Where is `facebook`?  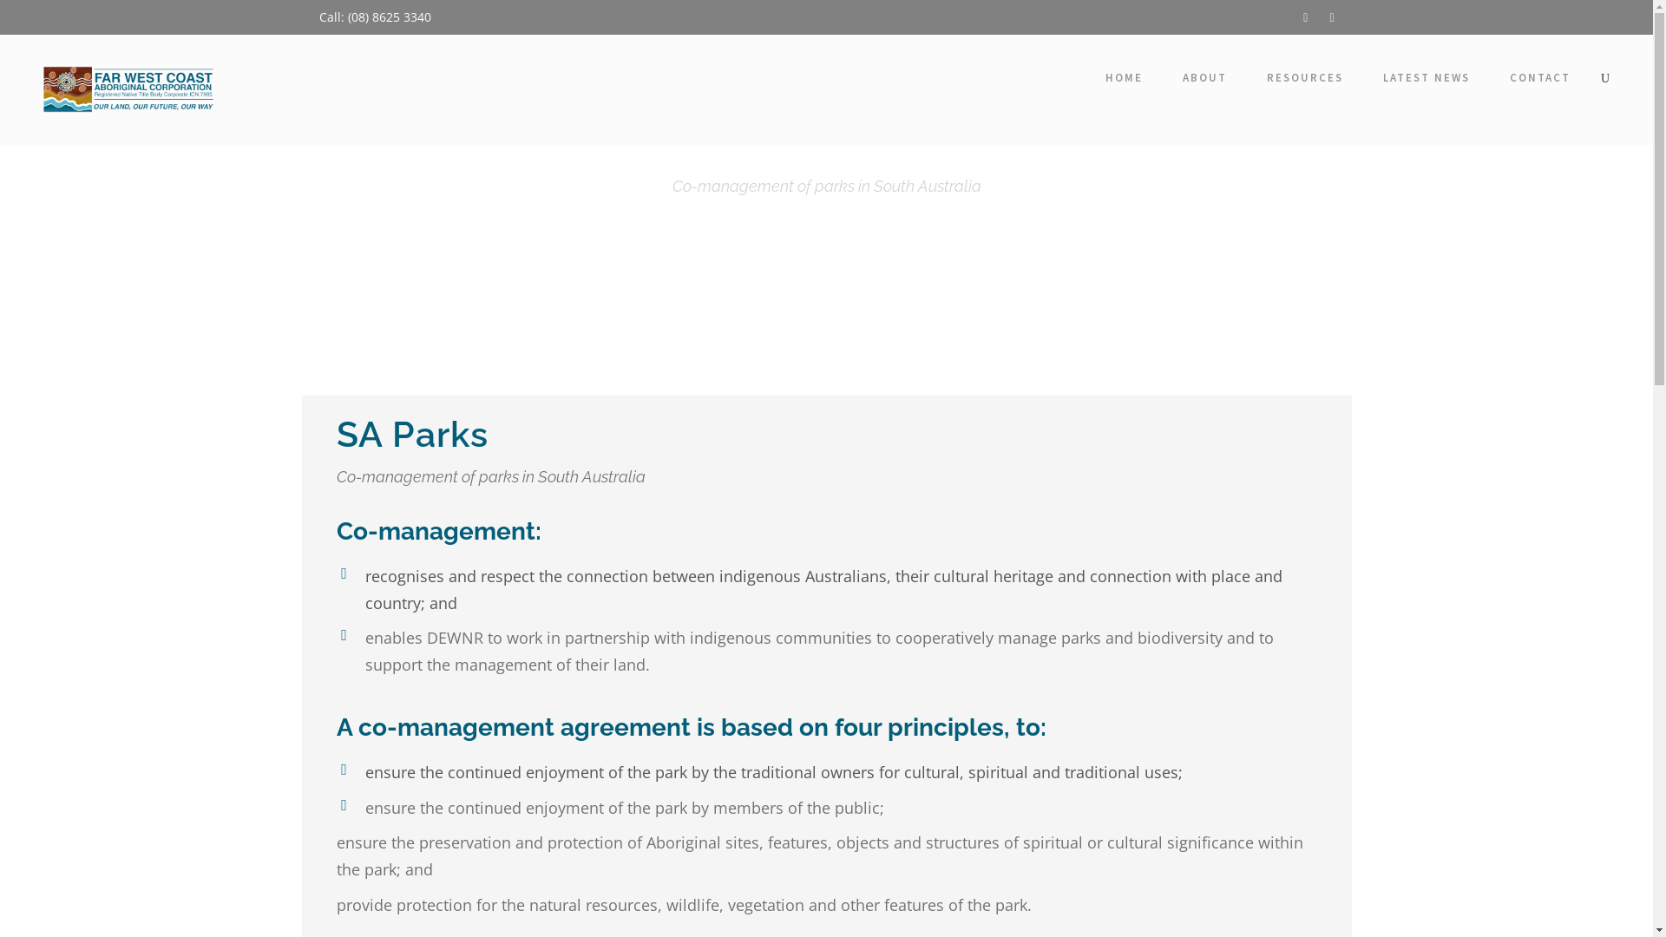 facebook is located at coordinates (1331, 17).